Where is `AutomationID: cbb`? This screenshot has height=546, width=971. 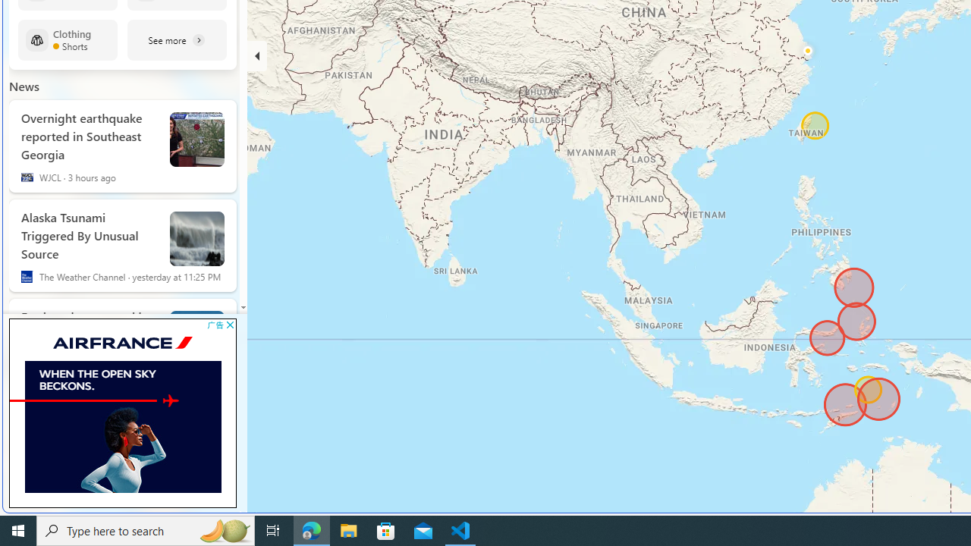 AutomationID: cbb is located at coordinates (230, 325).